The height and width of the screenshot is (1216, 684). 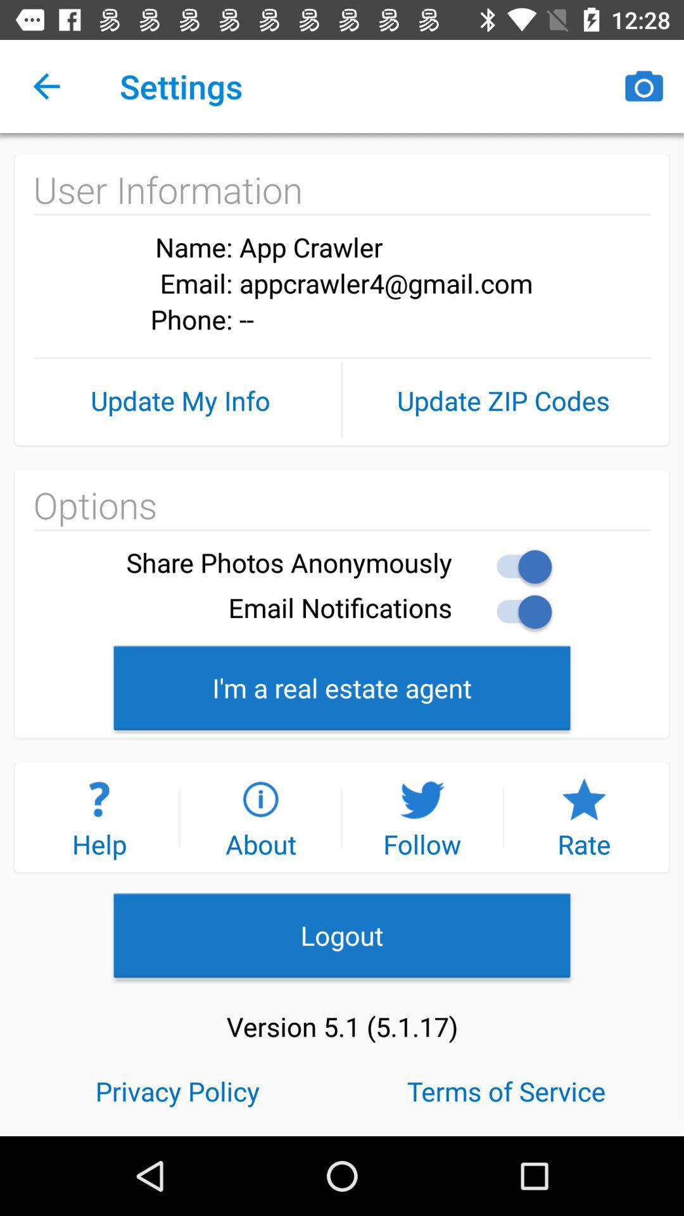 What do you see at coordinates (584, 817) in the screenshot?
I see `turn on icon above the logout icon` at bounding box center [584, 817].